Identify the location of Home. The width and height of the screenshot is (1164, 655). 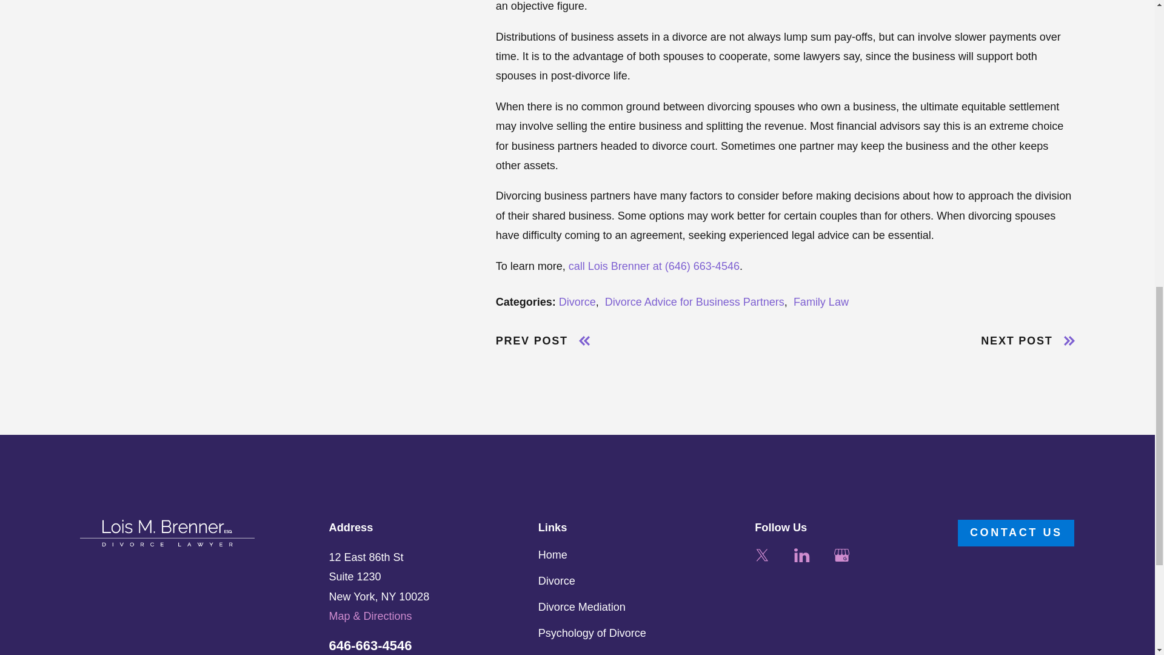
(167, 532).